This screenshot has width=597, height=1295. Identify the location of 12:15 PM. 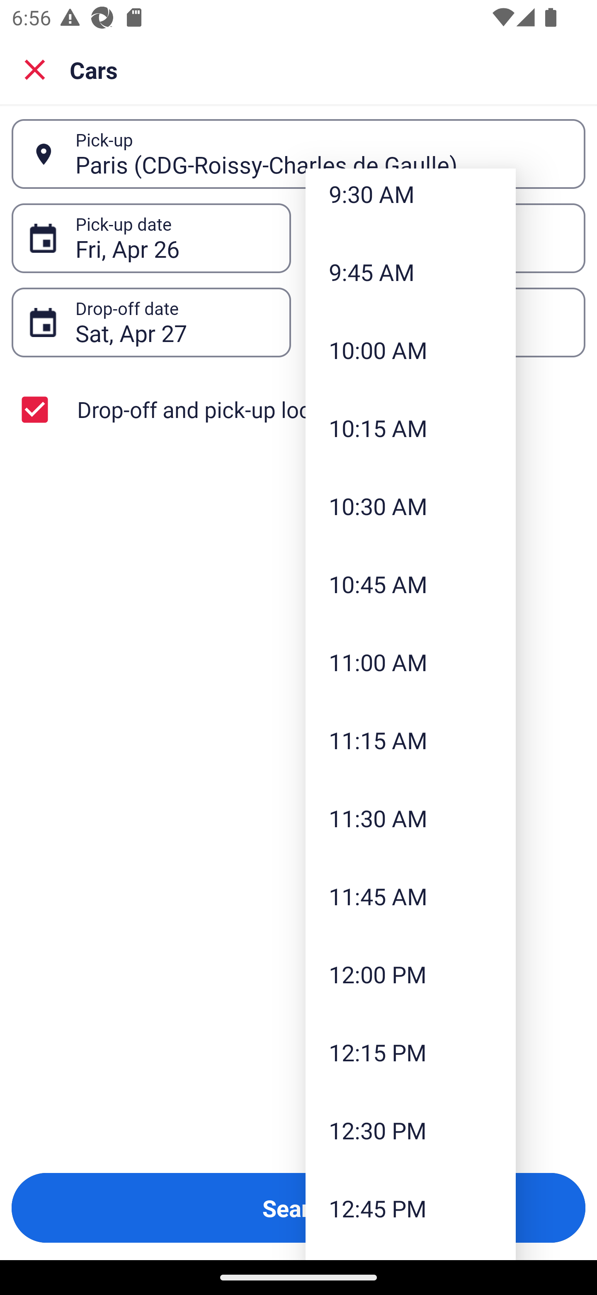
(410, 1052).